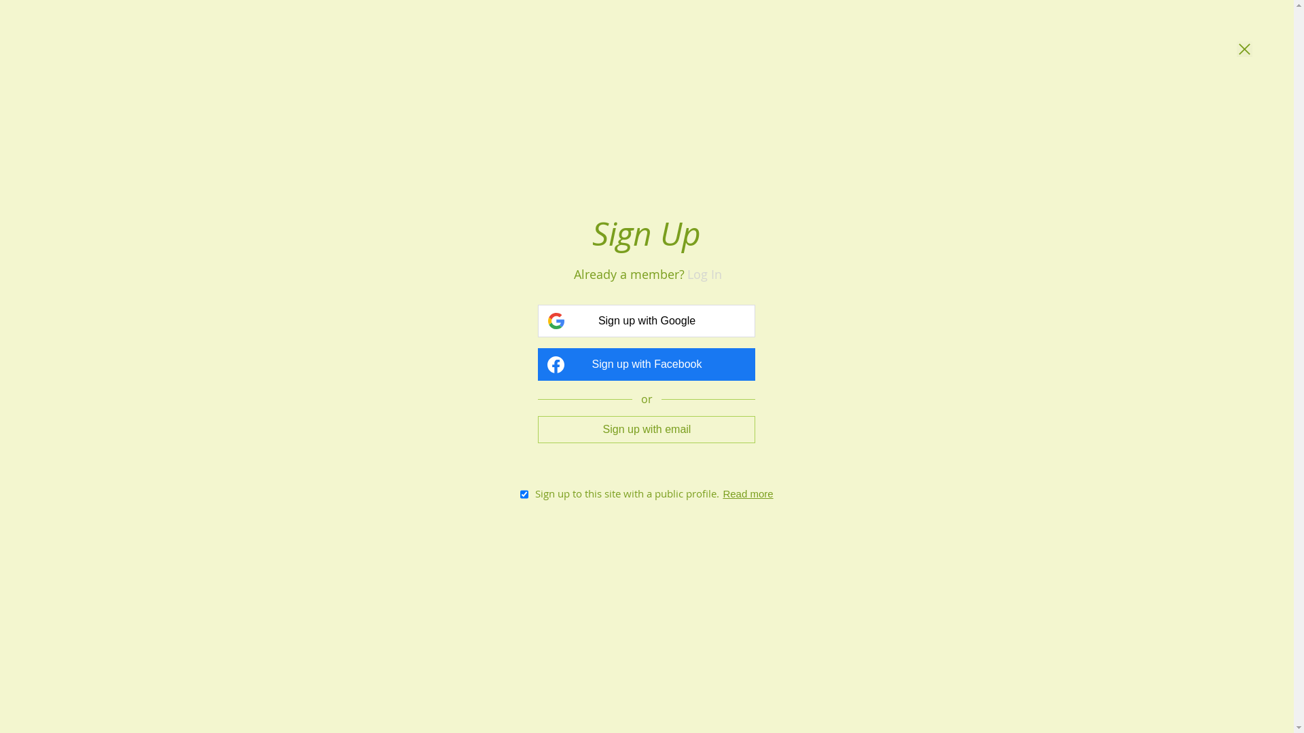 Image resolution: width=1304 pixels, height=733 pixels. Describe the element at coordinates (748, 494) in the screenshot. I see `Read more` at that location.